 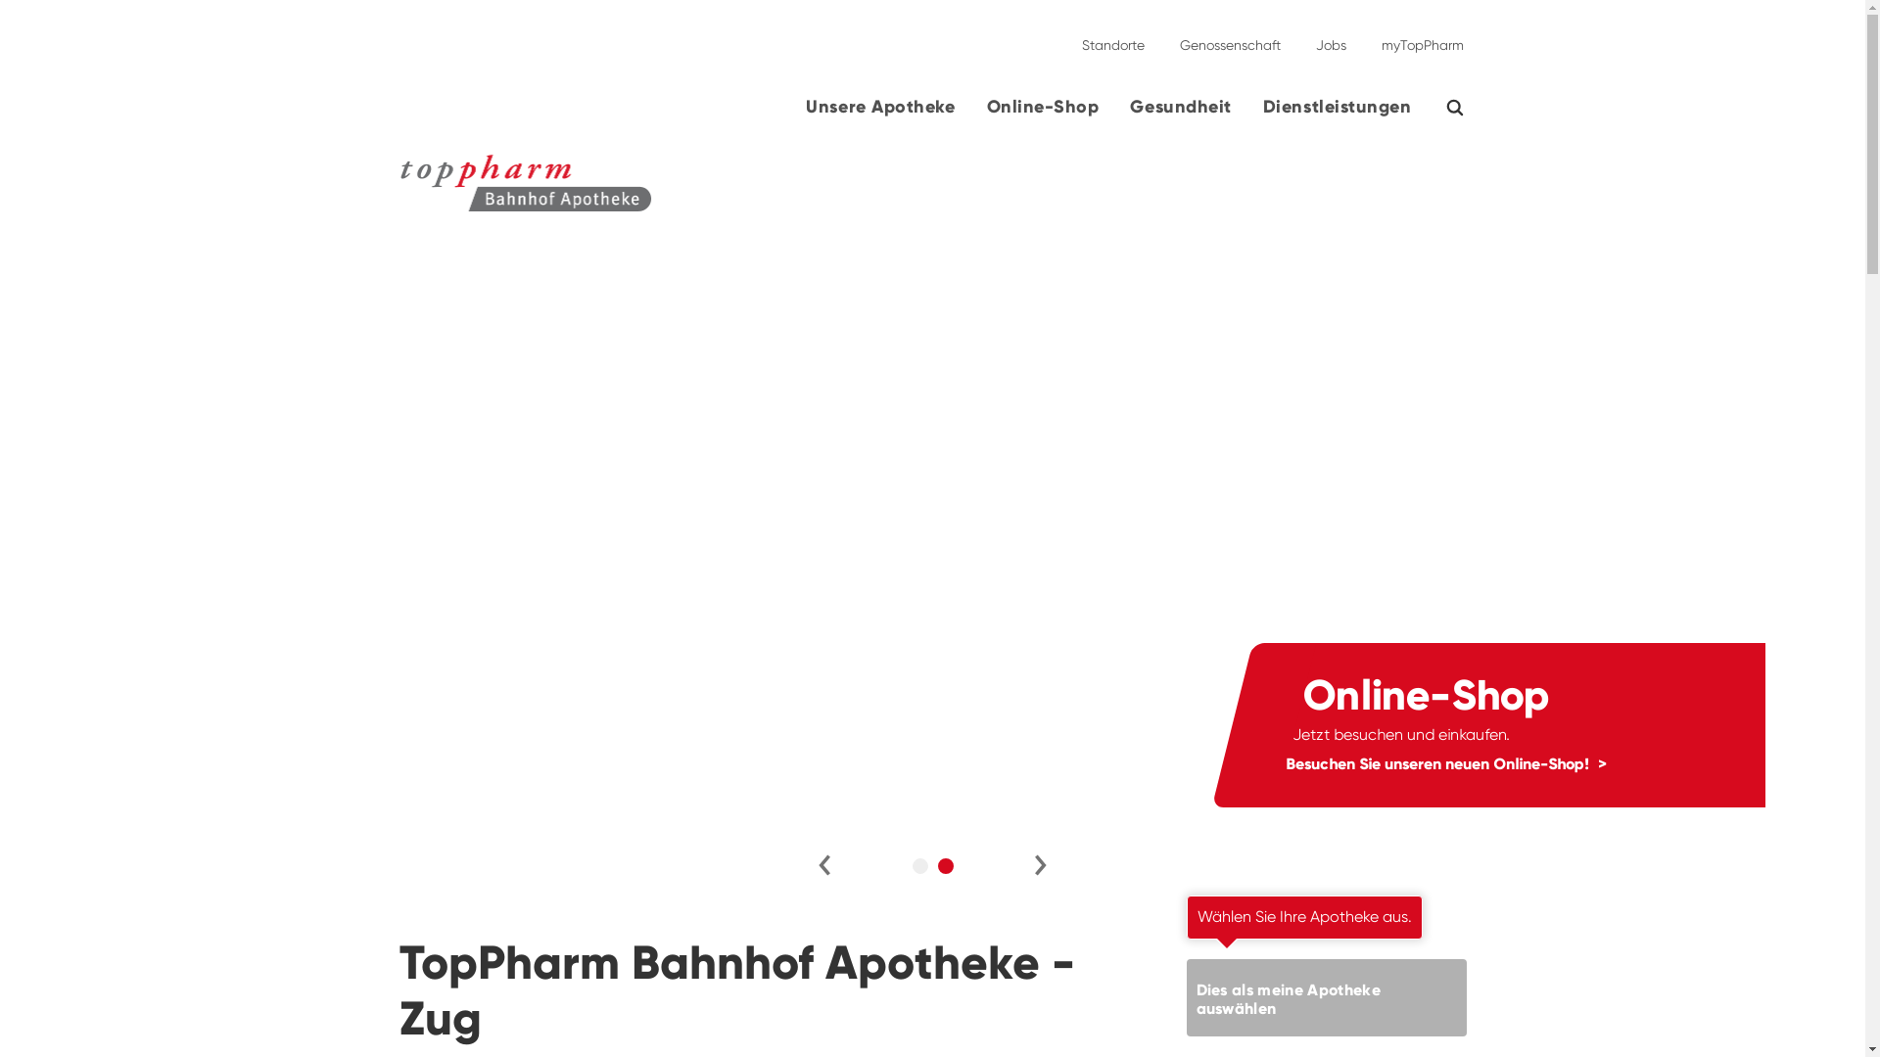 What do you see at coordinates (1416, 37) in the screenshot?
I see `myTopPharm` at bounding box center [1416, 37].